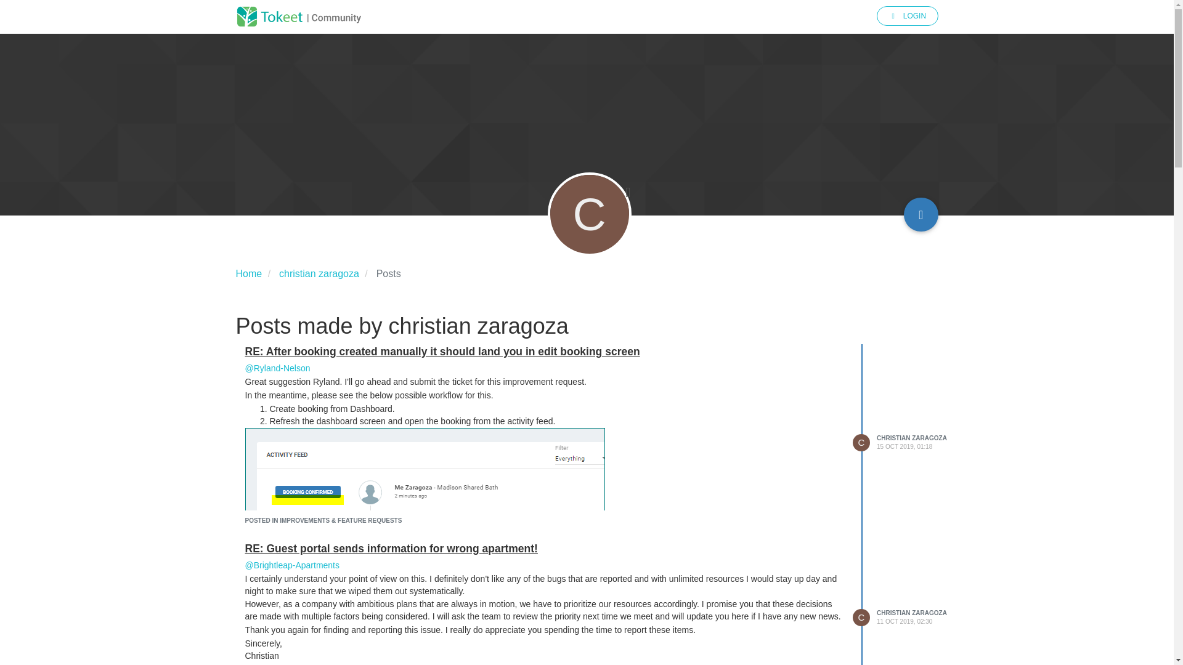  Describe the element at coordinates (391, 548) in the screenshot. I see `RE: Guest portal sends information for wrong apartment!` at that location.